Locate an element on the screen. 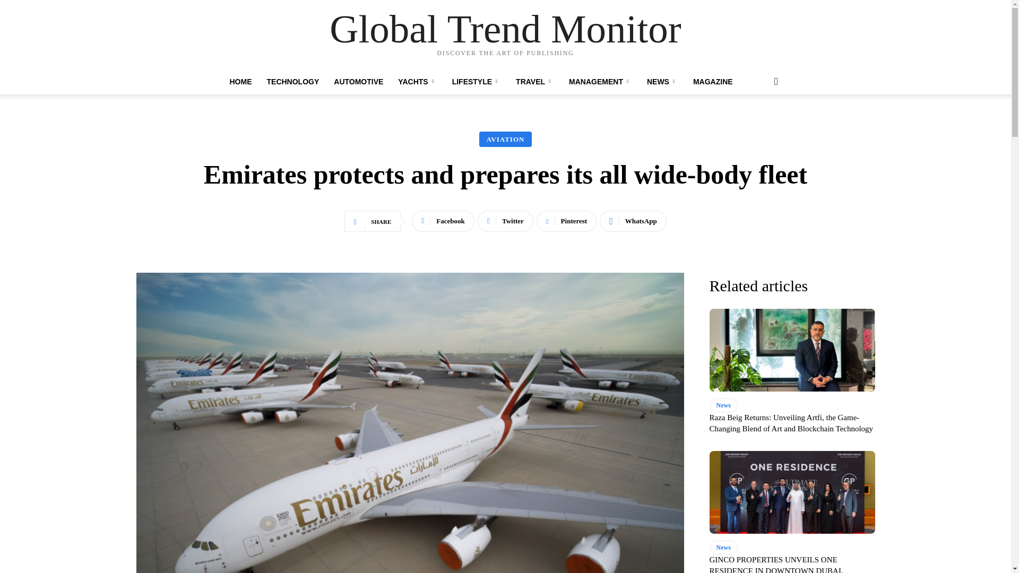  YACHTS is located at coordinates (417, 82).